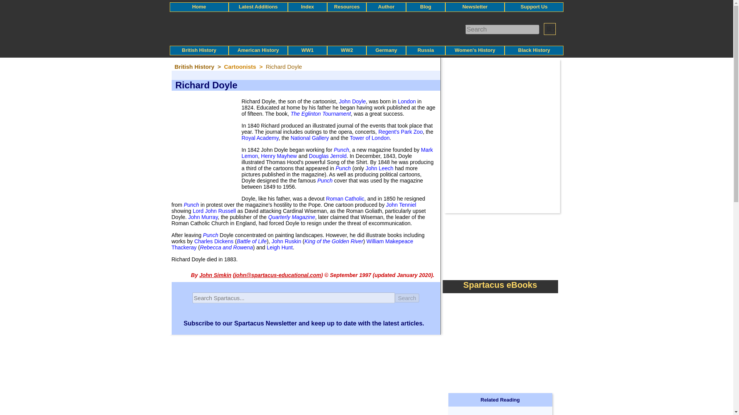 Image resolution: width=739 pixels, height=415 pixels. What do you see at coordinates (401, 204) in the screenshot?
I see `John Tenniel` at bounding box center [401, 204].